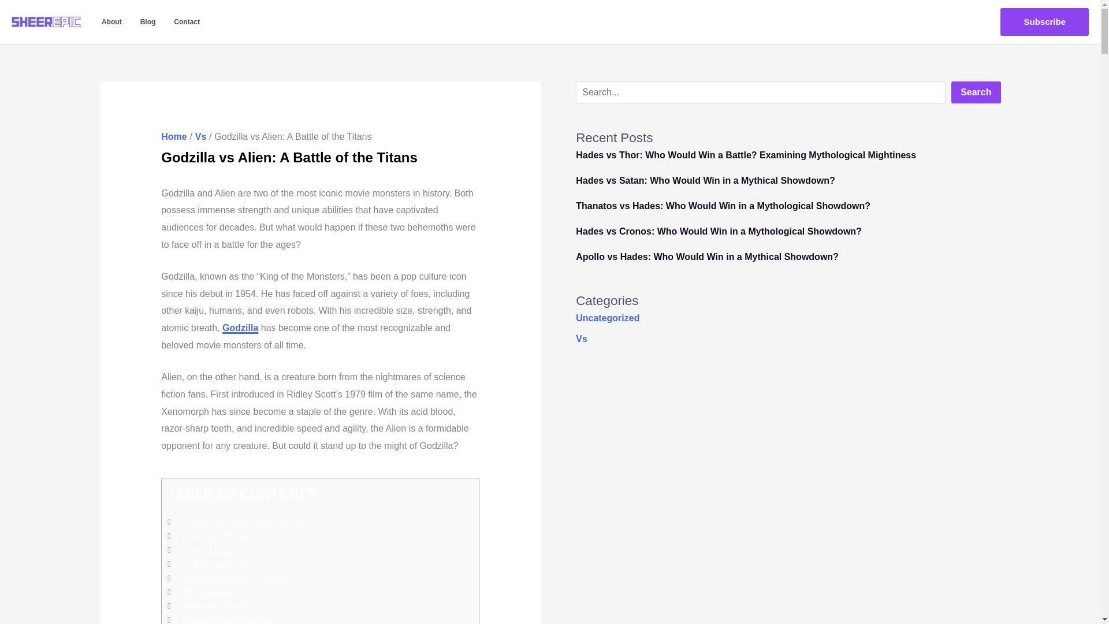 Image resolution: width=1109 pixels, height=624 pixels. What do you see at coordinates (240, 328) in the screenshot?
I see `Godzilla` at bounding box center [240, 328].